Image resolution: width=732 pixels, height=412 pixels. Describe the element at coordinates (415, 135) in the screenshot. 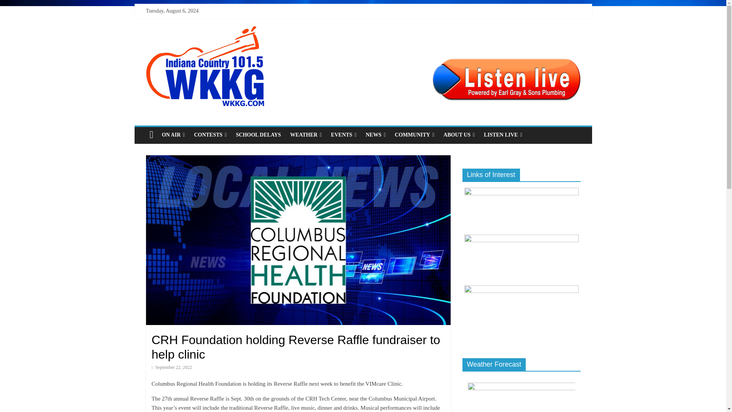

I see `COMMUNITY` at that location.